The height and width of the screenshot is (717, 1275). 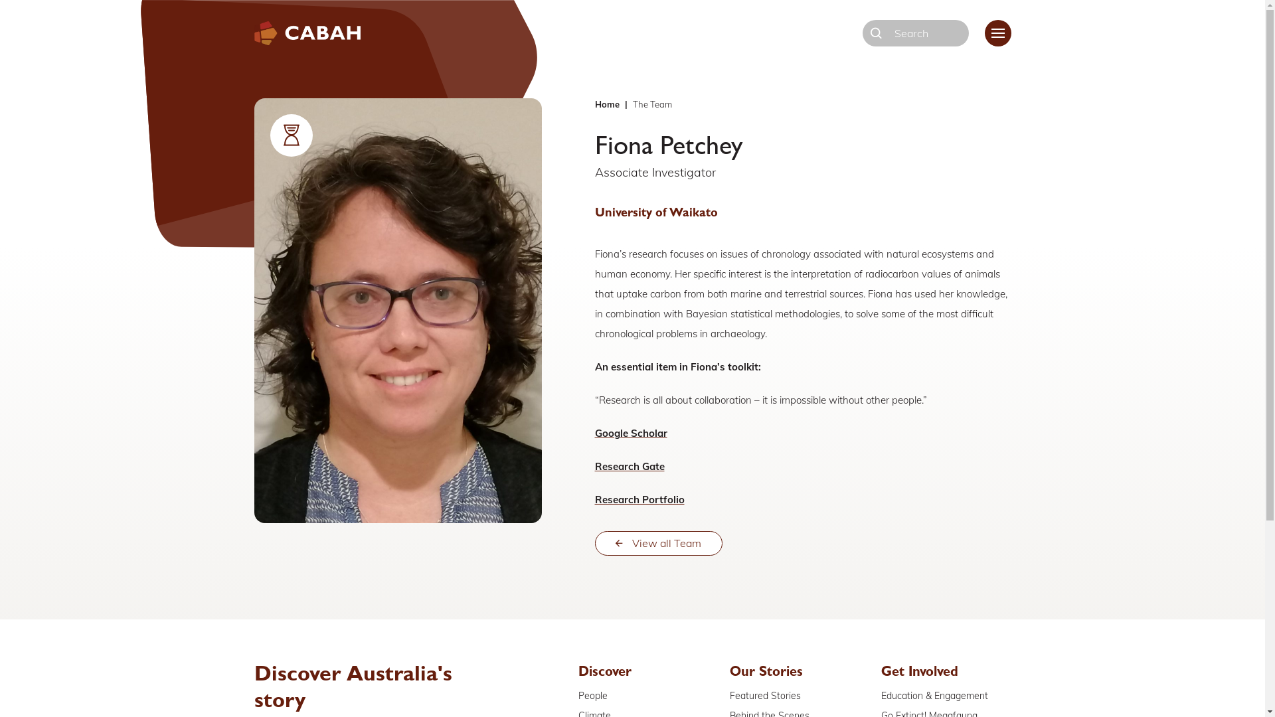 What do you see at coordinates (593, 696) in the screenshot?
I see `People` at bounding box center [593, 696].